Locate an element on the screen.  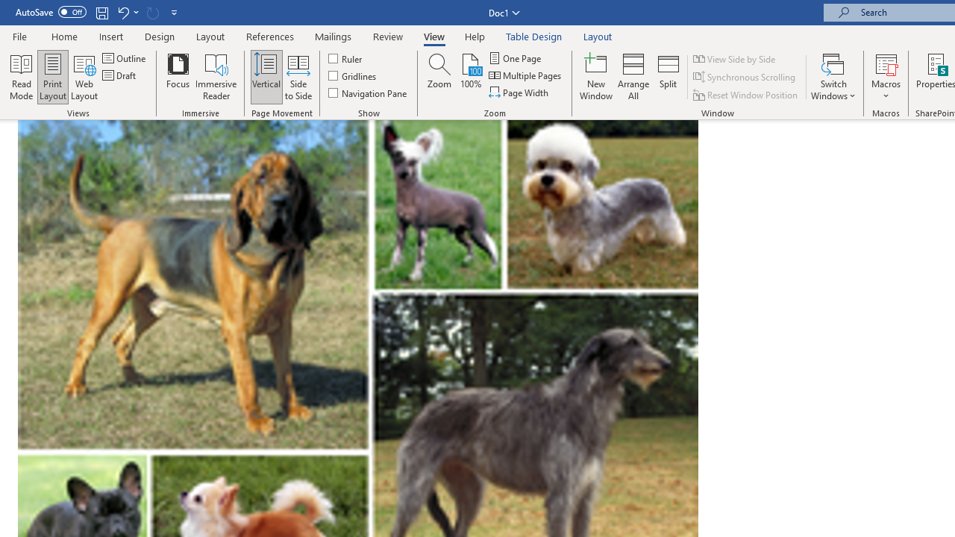
Draft is located at coordinates (121, 76).